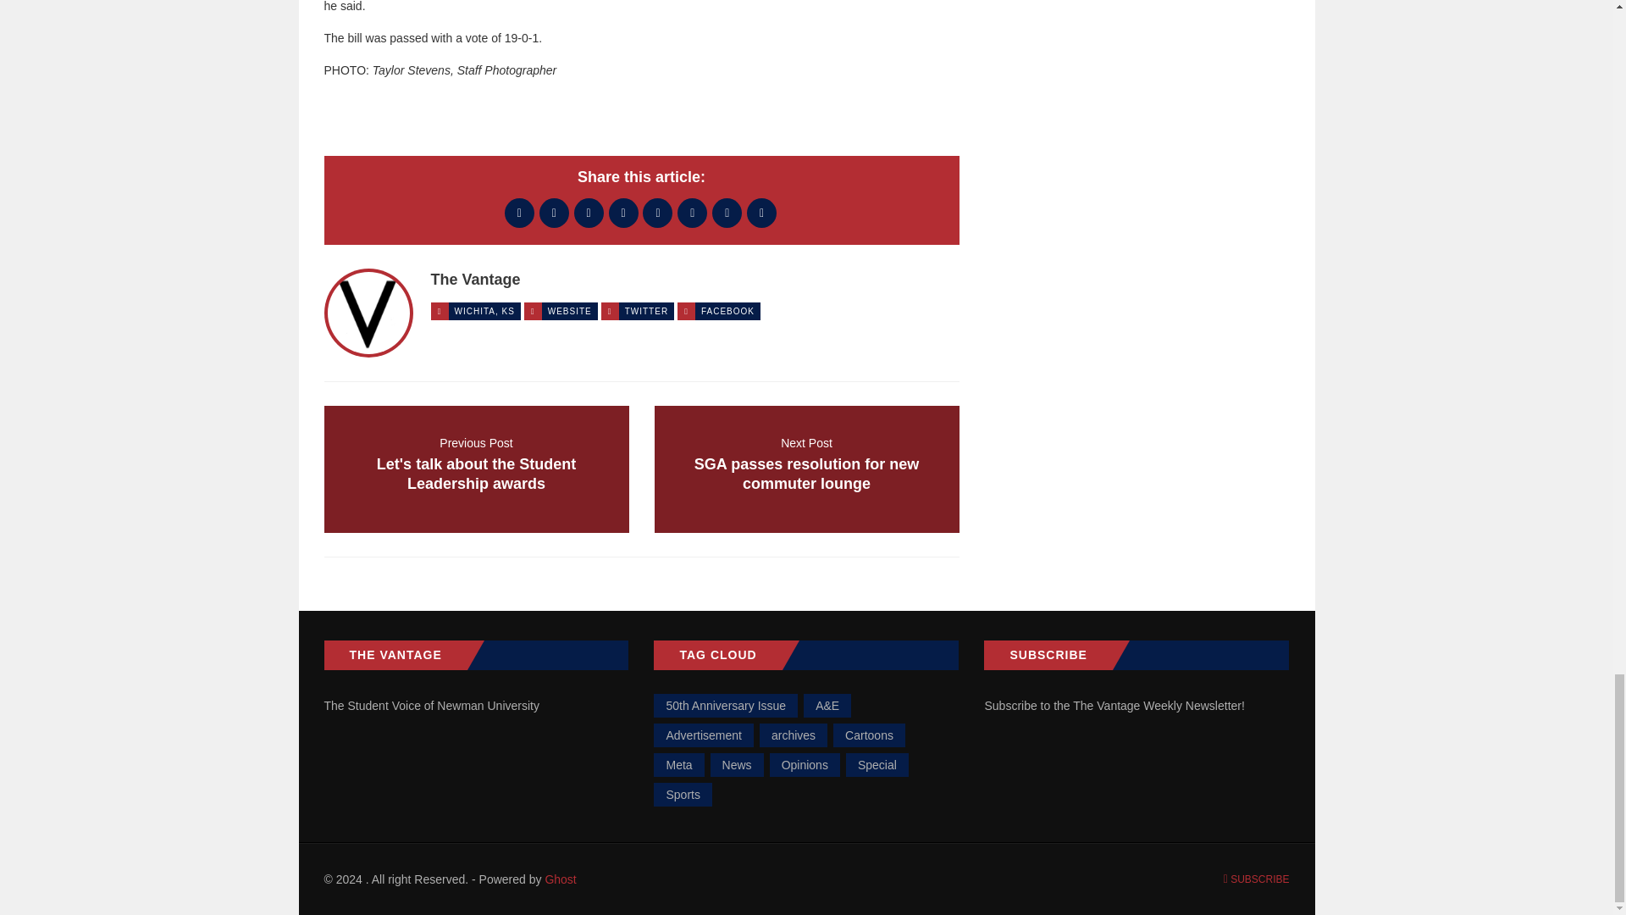 This screenshot has height=915, width=1626. What do you see at coordinates (475, 280) in the screenshot?
I see `The Vantage` at bounding box center [475, 280].